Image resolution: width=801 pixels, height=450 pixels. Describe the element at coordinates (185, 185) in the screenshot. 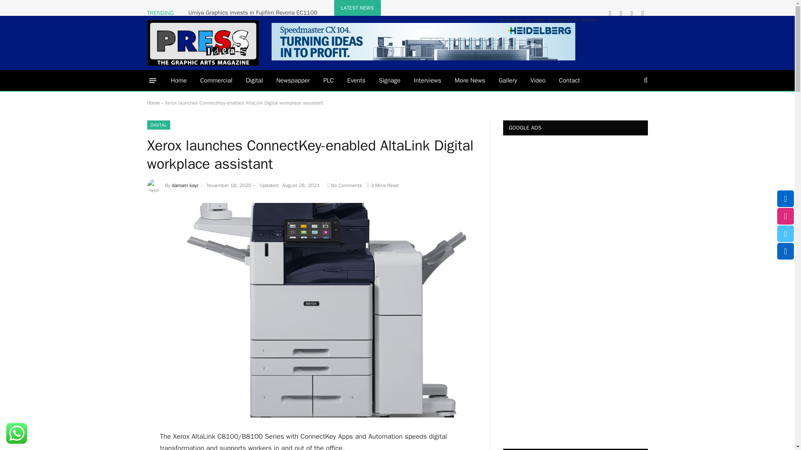

I see `Posts by damam kayr` at that location.